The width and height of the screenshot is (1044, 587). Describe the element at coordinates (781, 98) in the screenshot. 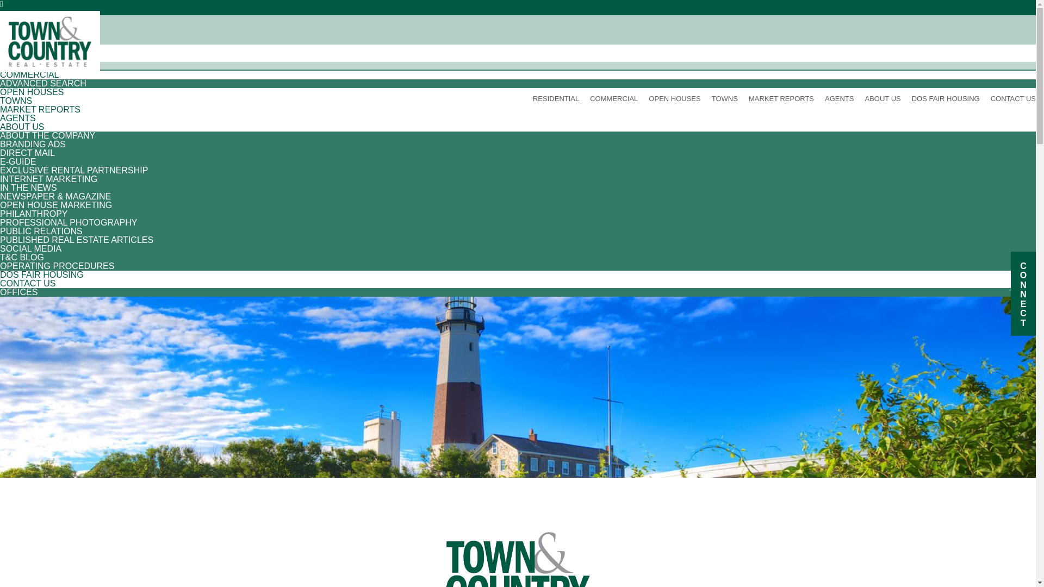

I see `MARKET REPORTS` at that location.